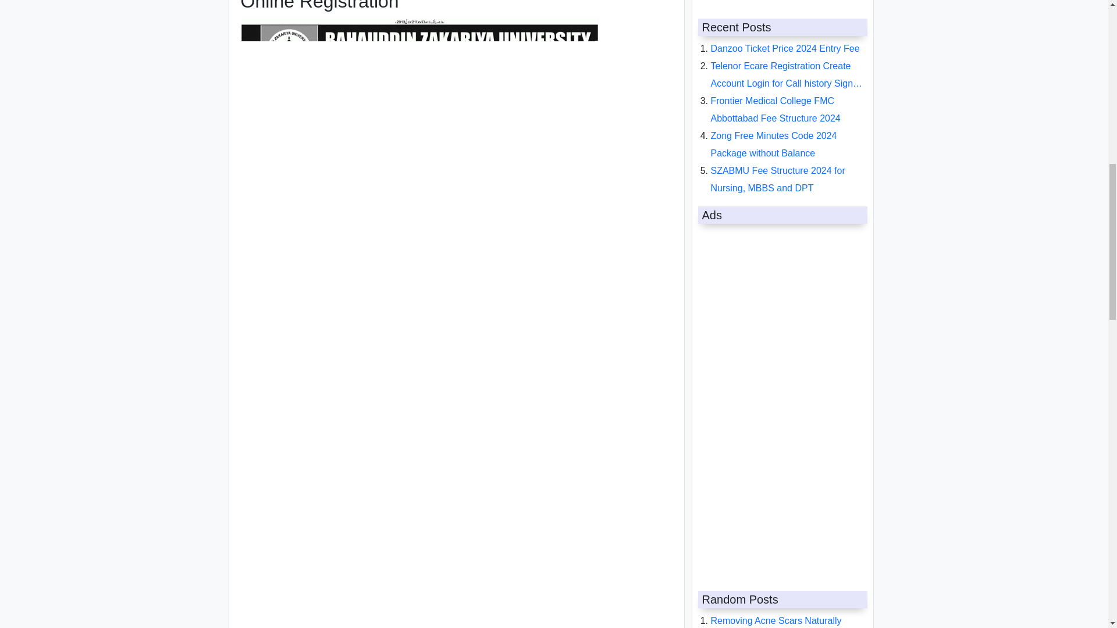 The image size is (1117, 628). Describe the element at coordinates (776, 37) in the screenshot. I see `Removing Acne Scars Naturally` at that location.